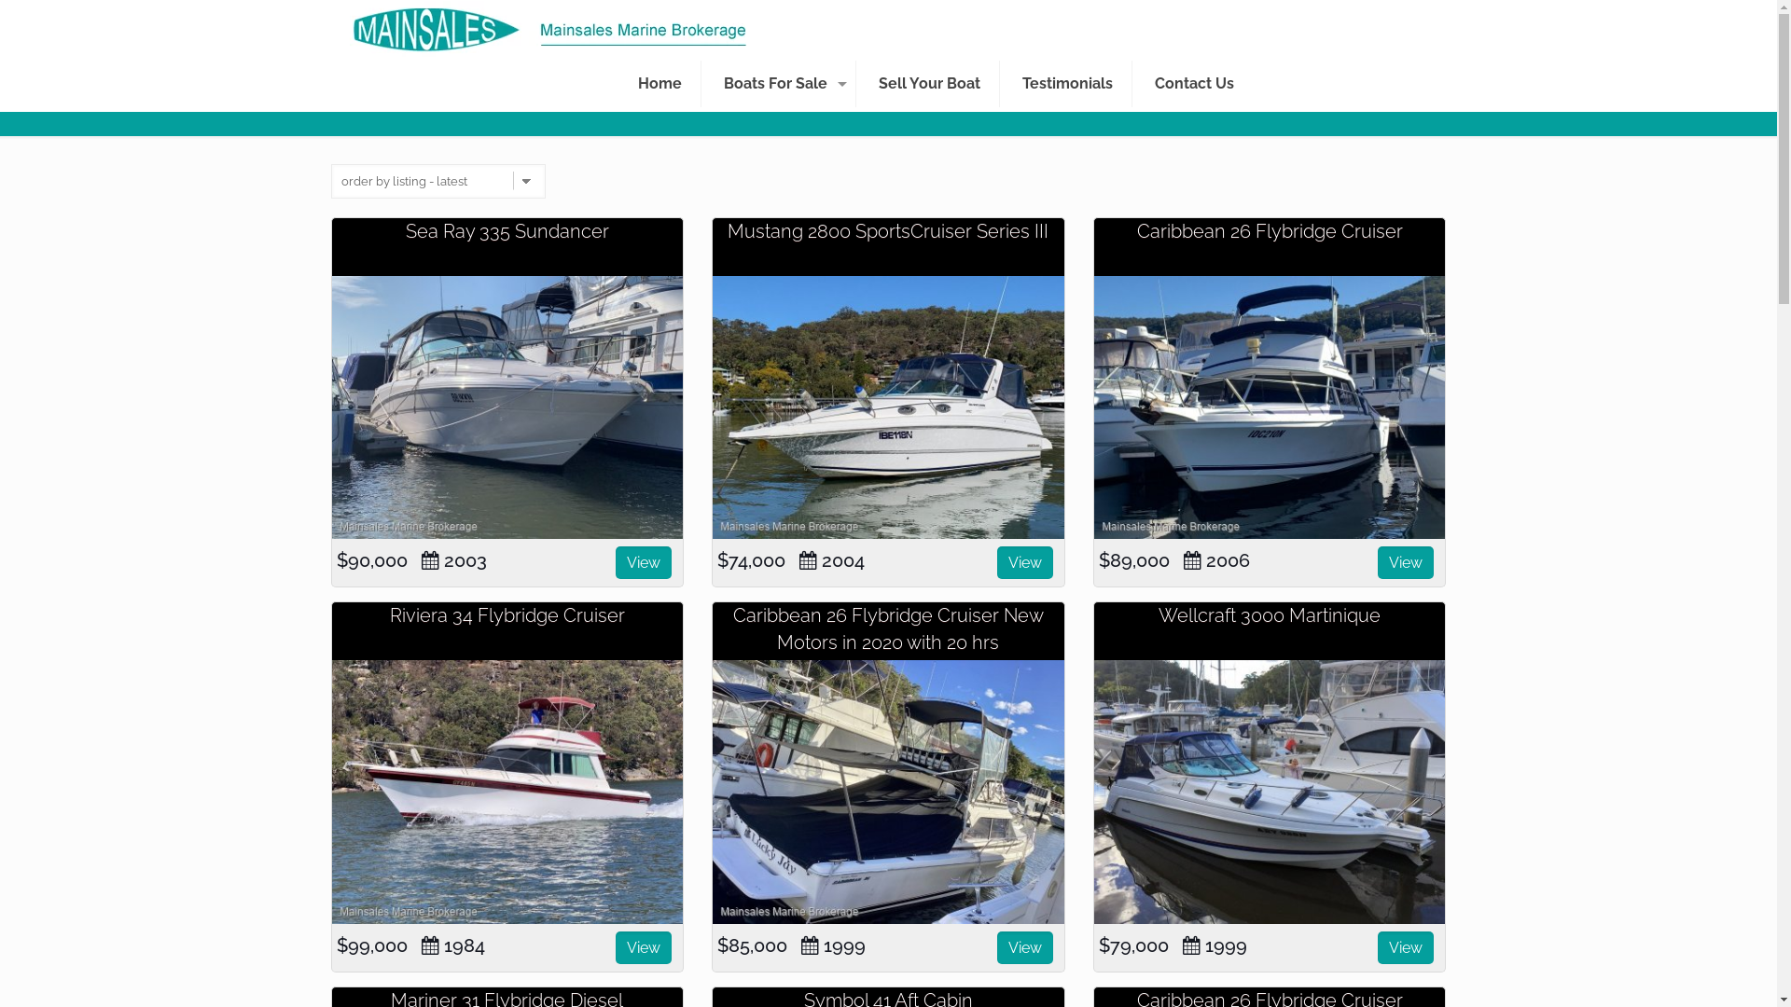  What do you see at coordinates (1270, 407) in the screenshot?
I see `Caribbean 26 Flybridge Cruiser` at bounding box center [1270, 407].